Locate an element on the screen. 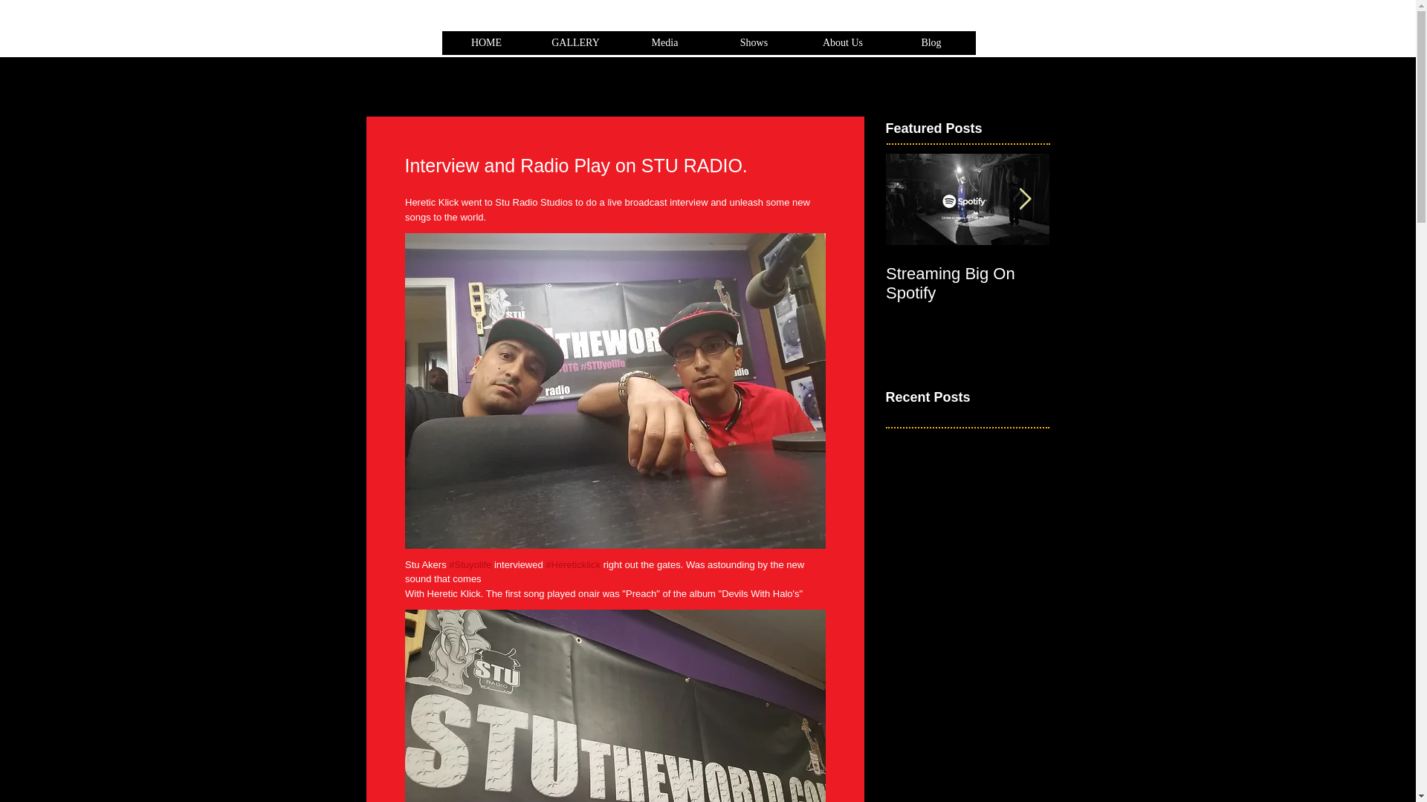 The width and height of the screenshot is (1427, 802). GALLERY is located at coordinates (575, 48).